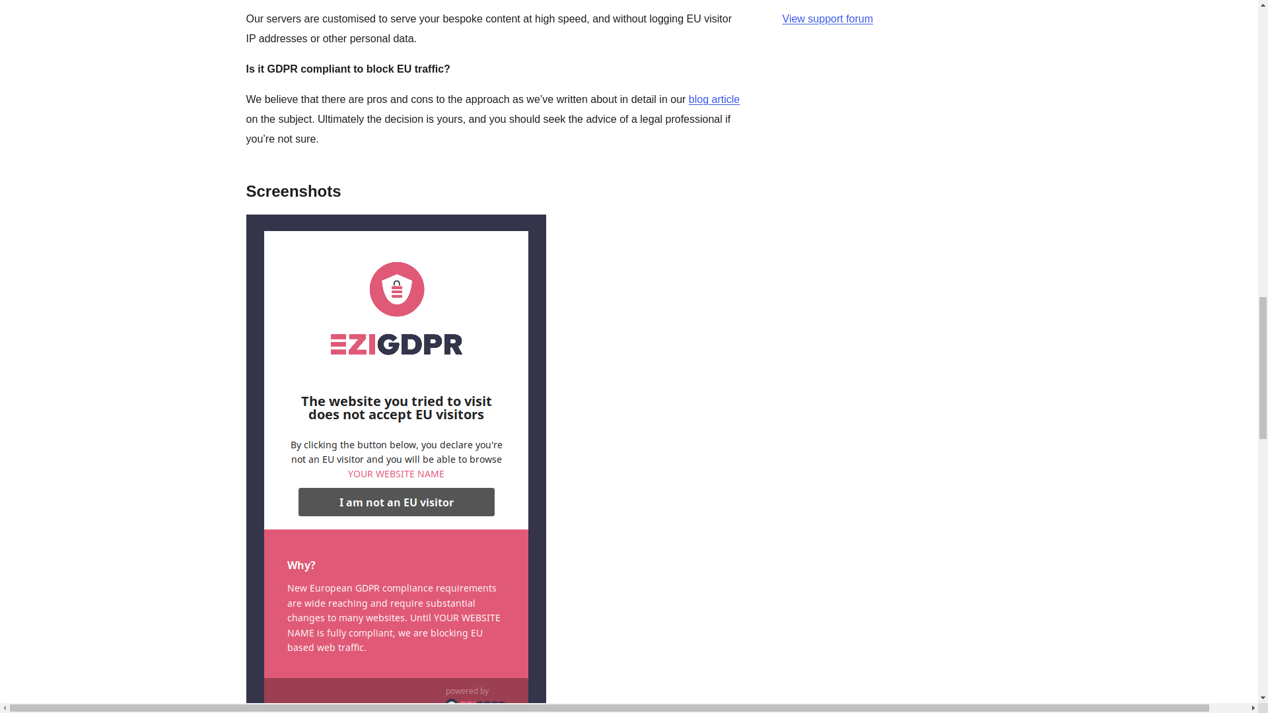 The height and width of the screenshot is (713, 1268). I want to click on Blog post regarding blocking EU visitors, so click(713, 99).